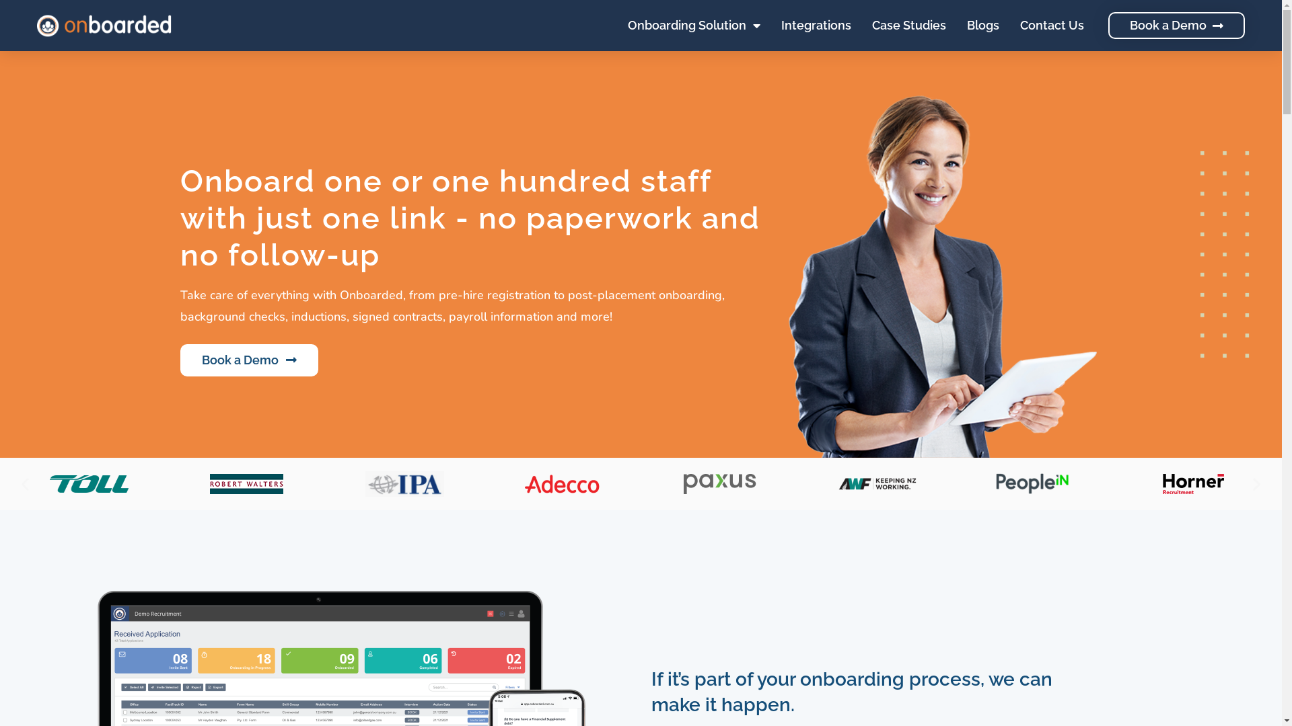 The height and width of the screenshot is (726, 1292). What do you see at coordinates (983, 26) in the screenshot?
I see `Blogs` at bounding box center [983, 26].